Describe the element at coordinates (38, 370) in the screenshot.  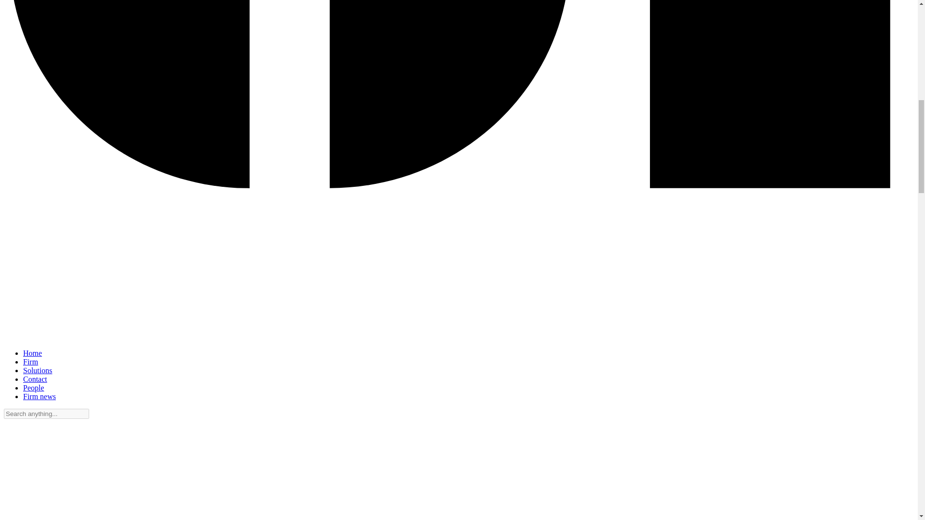
I see `Solutions` at that location.